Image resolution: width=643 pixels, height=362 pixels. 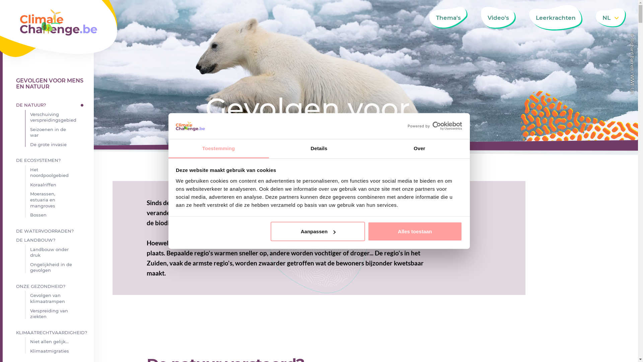 What do you see at coordinates (448, 18) in the screenshot?
I see `Thema's` at bounding box center [448, 18].